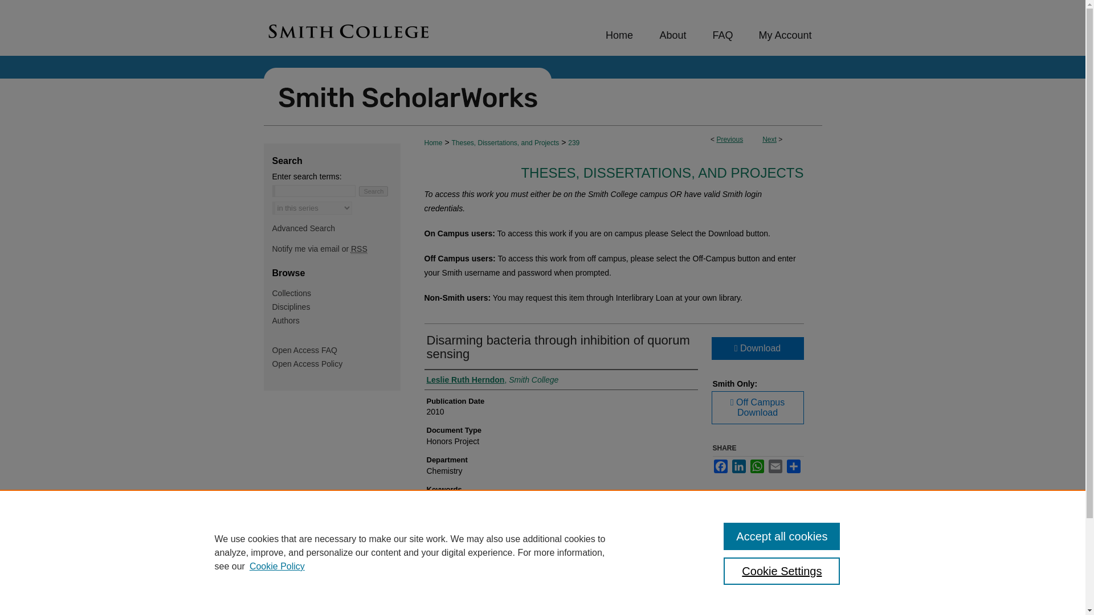 The height and width of the screenshot is (615, 1094). Describe the element at coordinates (720, 466) in the screenshot. I see `Facebook` at that location.